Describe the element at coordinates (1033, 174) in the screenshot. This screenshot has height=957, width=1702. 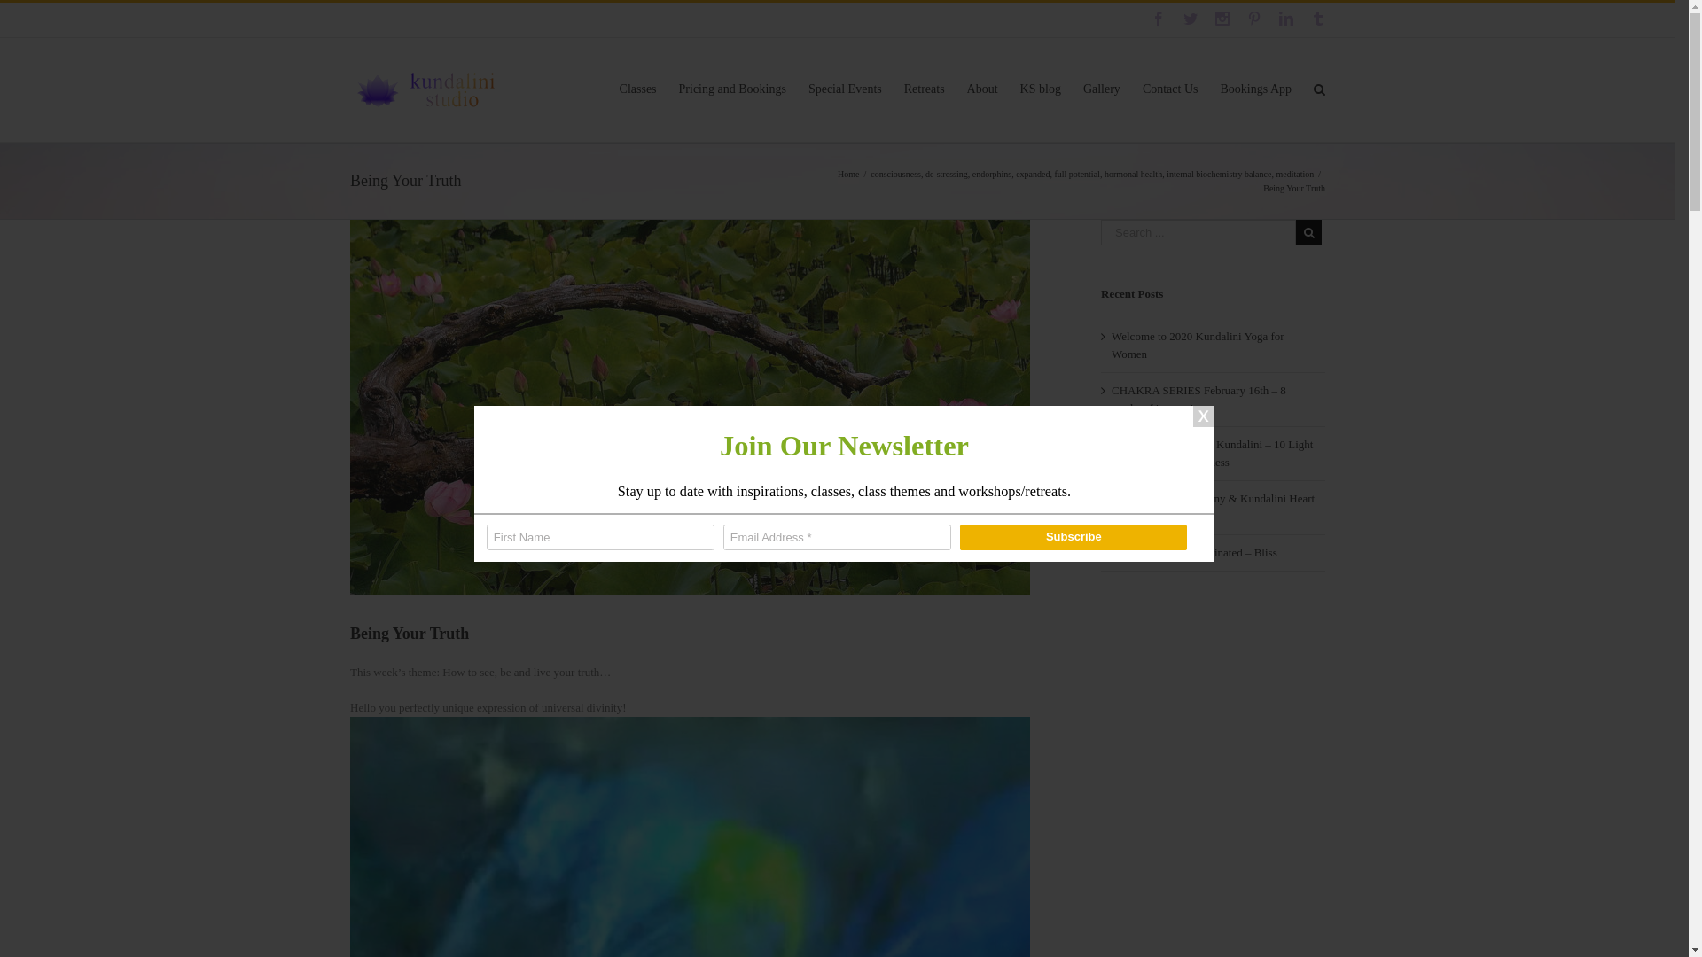
I see `expanded` at that location.